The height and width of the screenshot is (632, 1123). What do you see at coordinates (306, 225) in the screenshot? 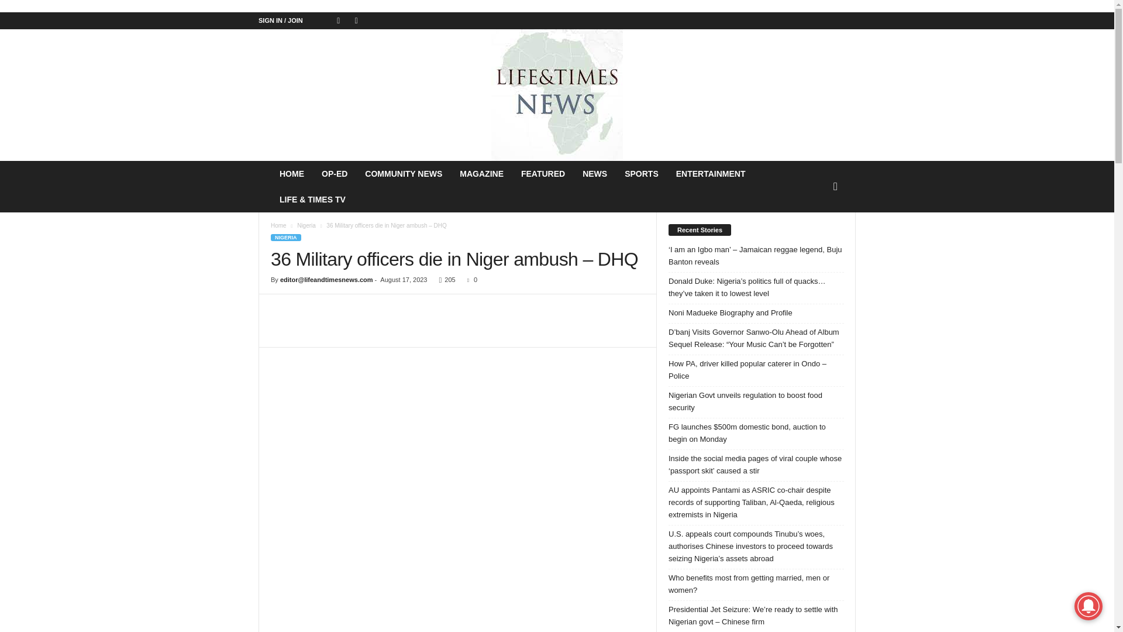
I see `View all posts in Nigeria` at bounding box center [306, 225].